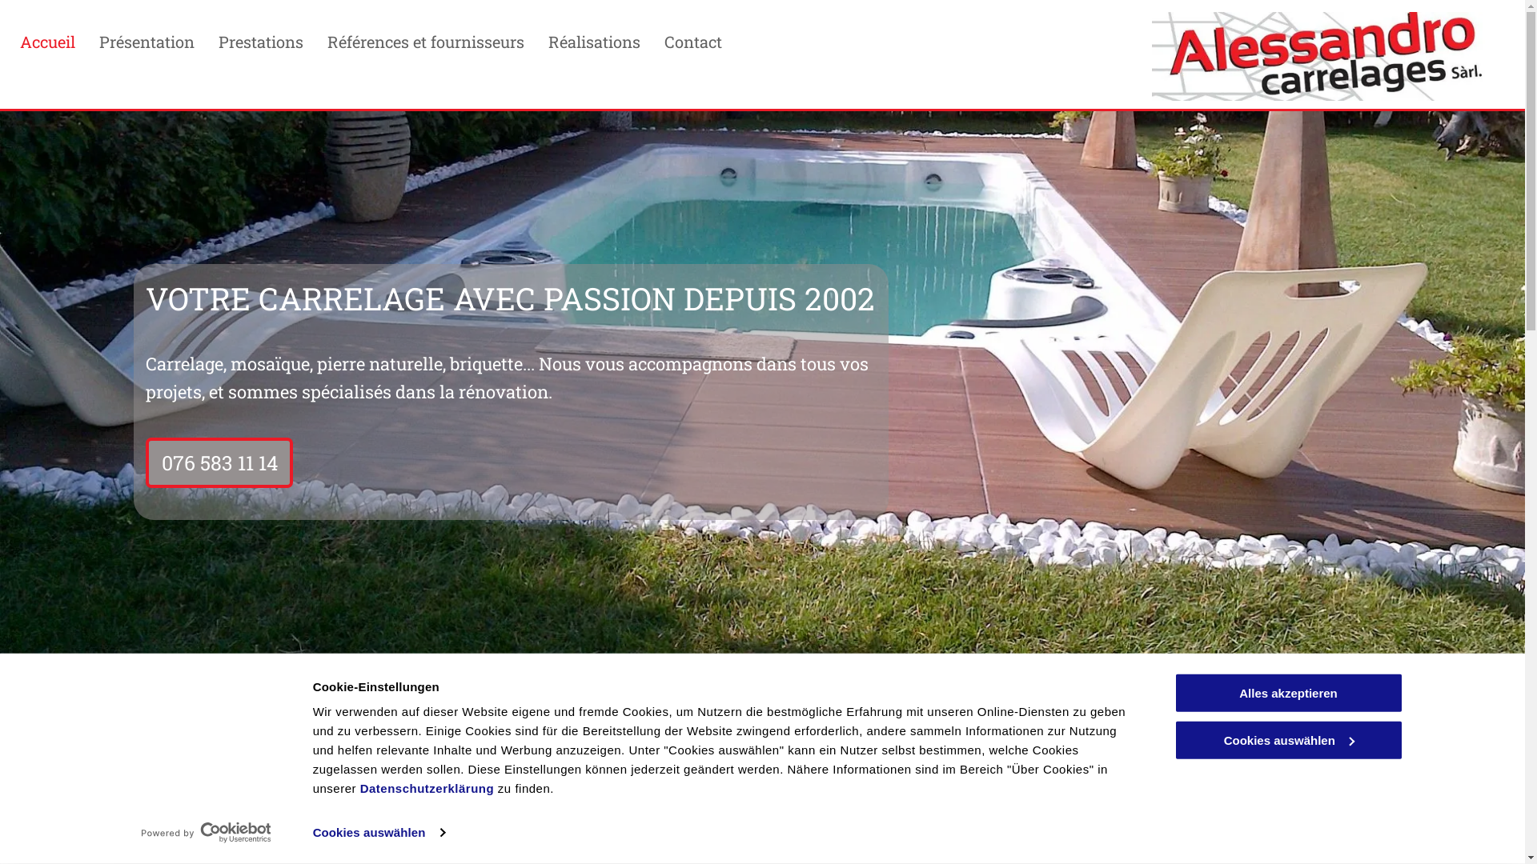 The image size is (1537, 864). I want to click on Accueil, so click(48, 42).